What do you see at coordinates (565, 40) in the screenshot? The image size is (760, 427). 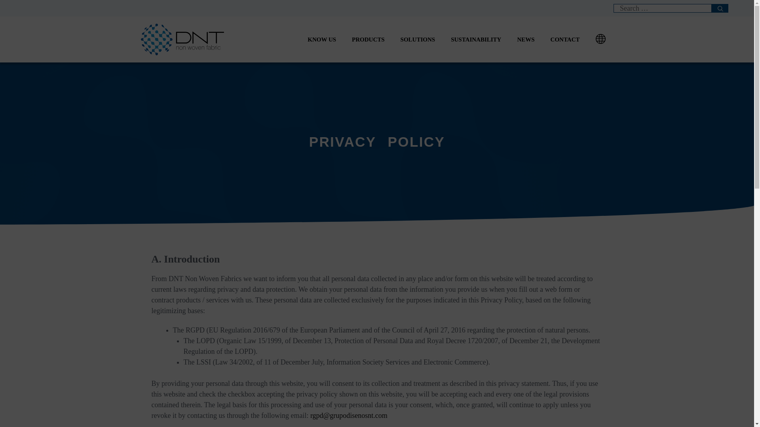 I see `CONTACT` at bounding box center [565, 40].